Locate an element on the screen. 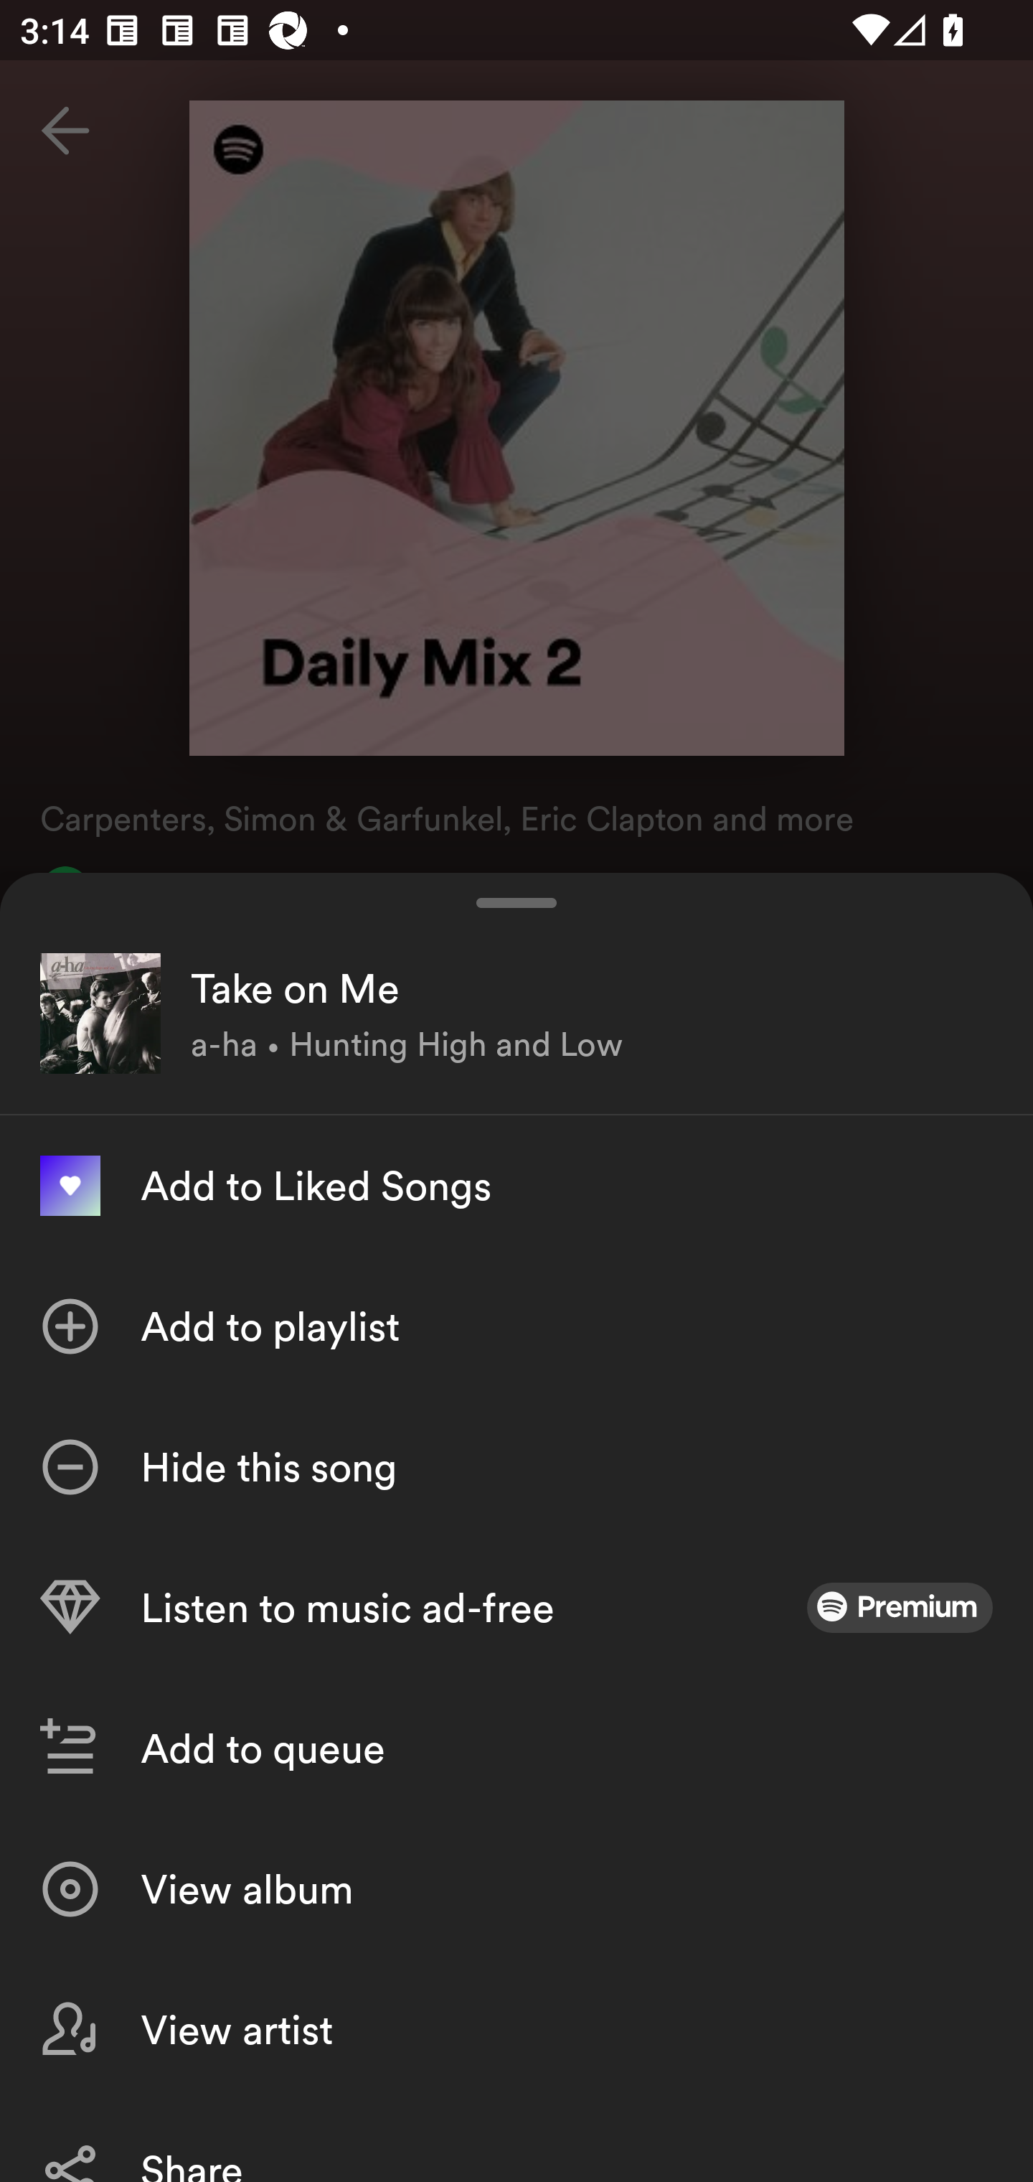 The image size is (1033, 2182). Listen to music ad-free is located at coordinates (516, 1608).